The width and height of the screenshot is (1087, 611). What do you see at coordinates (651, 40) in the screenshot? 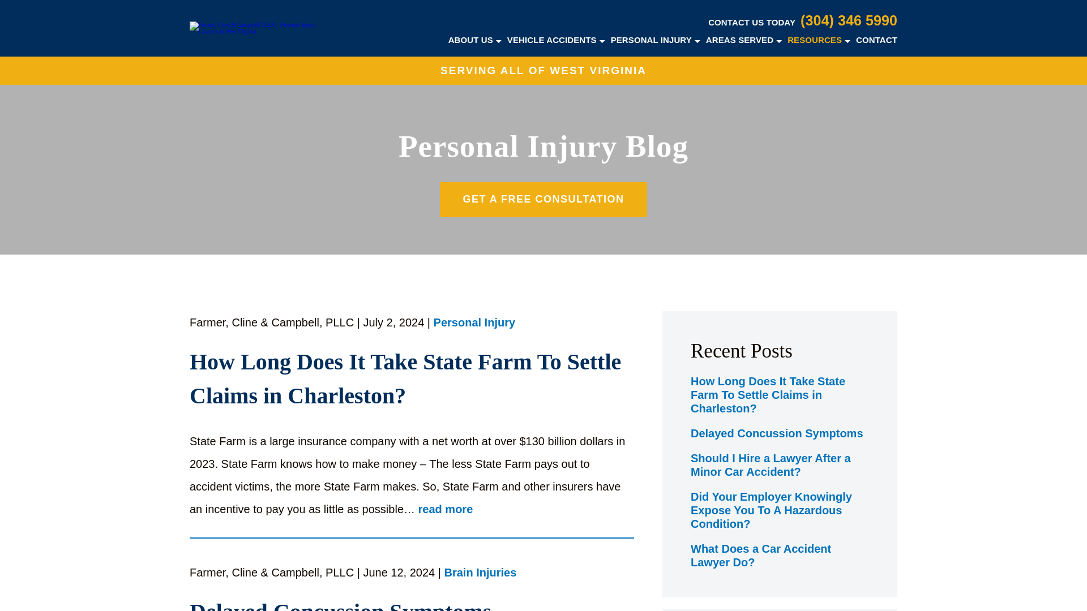
I see `PERSONAL INJURY` at bounding box center [651, 40].